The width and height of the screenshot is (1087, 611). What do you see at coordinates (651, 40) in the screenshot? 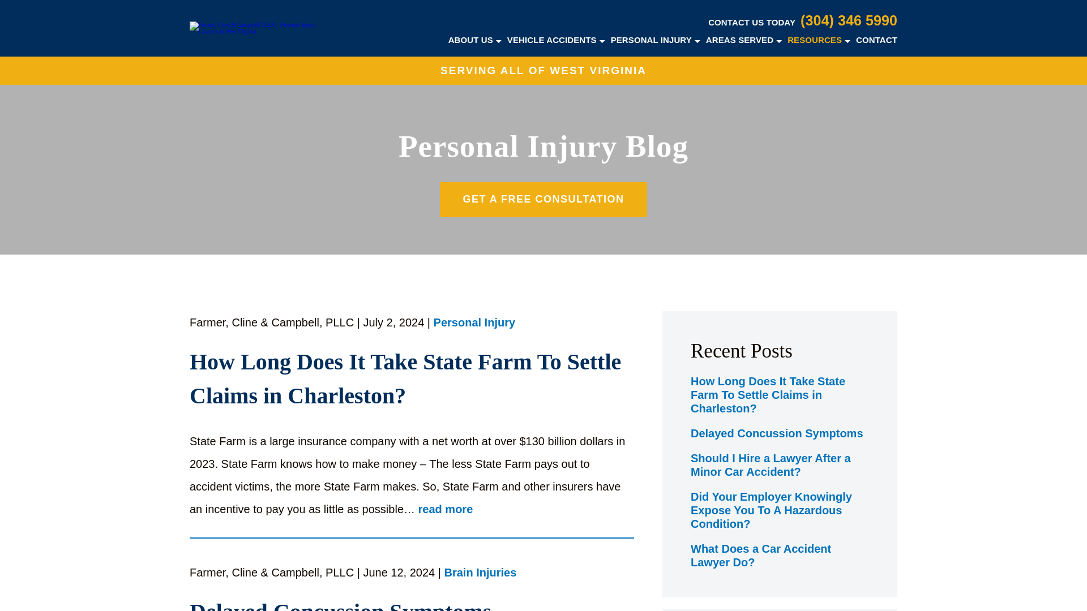
I see `PERSONAL INJURY` at bounding box center [651, 40].